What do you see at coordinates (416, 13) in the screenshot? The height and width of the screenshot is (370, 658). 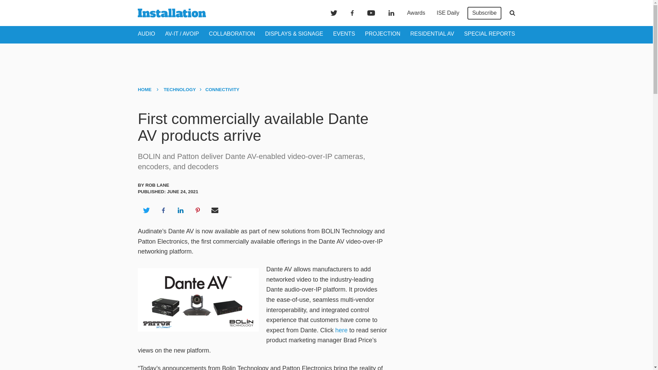 I see `Awards` at bounding box center [416, 13].